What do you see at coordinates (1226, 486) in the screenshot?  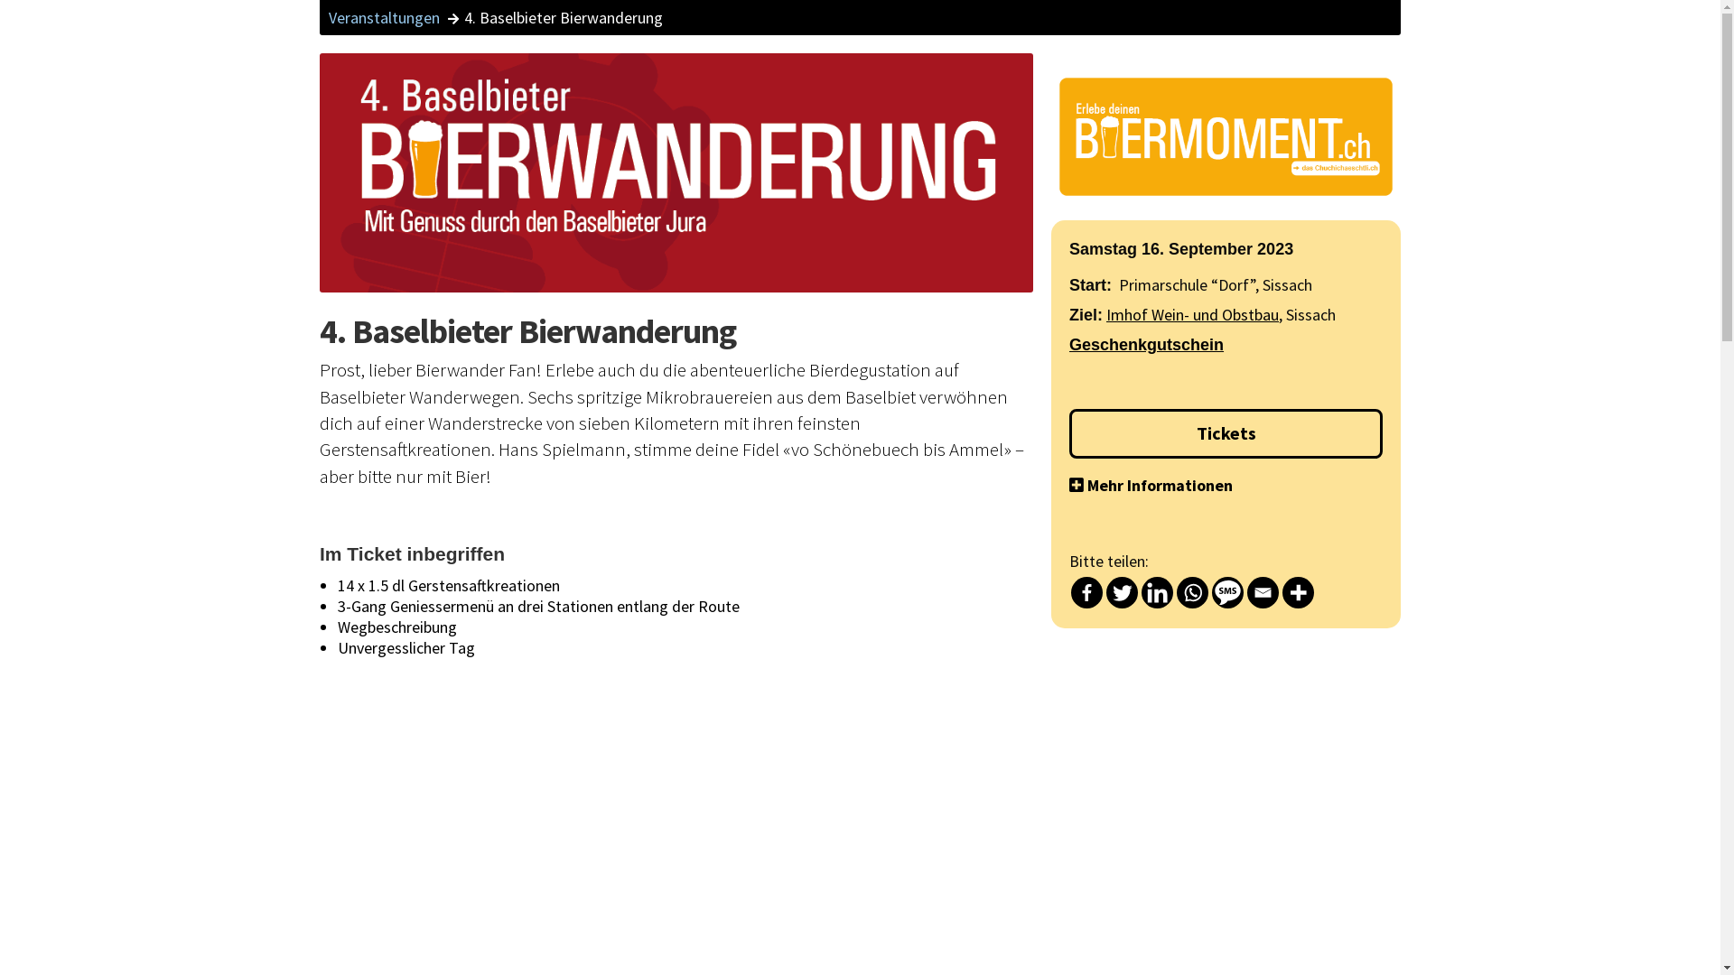 I see `Mehr Informationen` at bounding box center [1226, 486].